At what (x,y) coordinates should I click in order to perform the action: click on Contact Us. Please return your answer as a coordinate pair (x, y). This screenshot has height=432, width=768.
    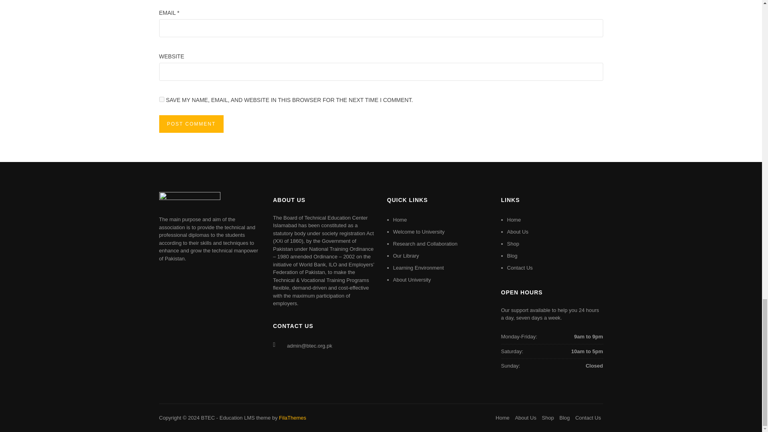
    Looking at the image, I should click on (520, 268).